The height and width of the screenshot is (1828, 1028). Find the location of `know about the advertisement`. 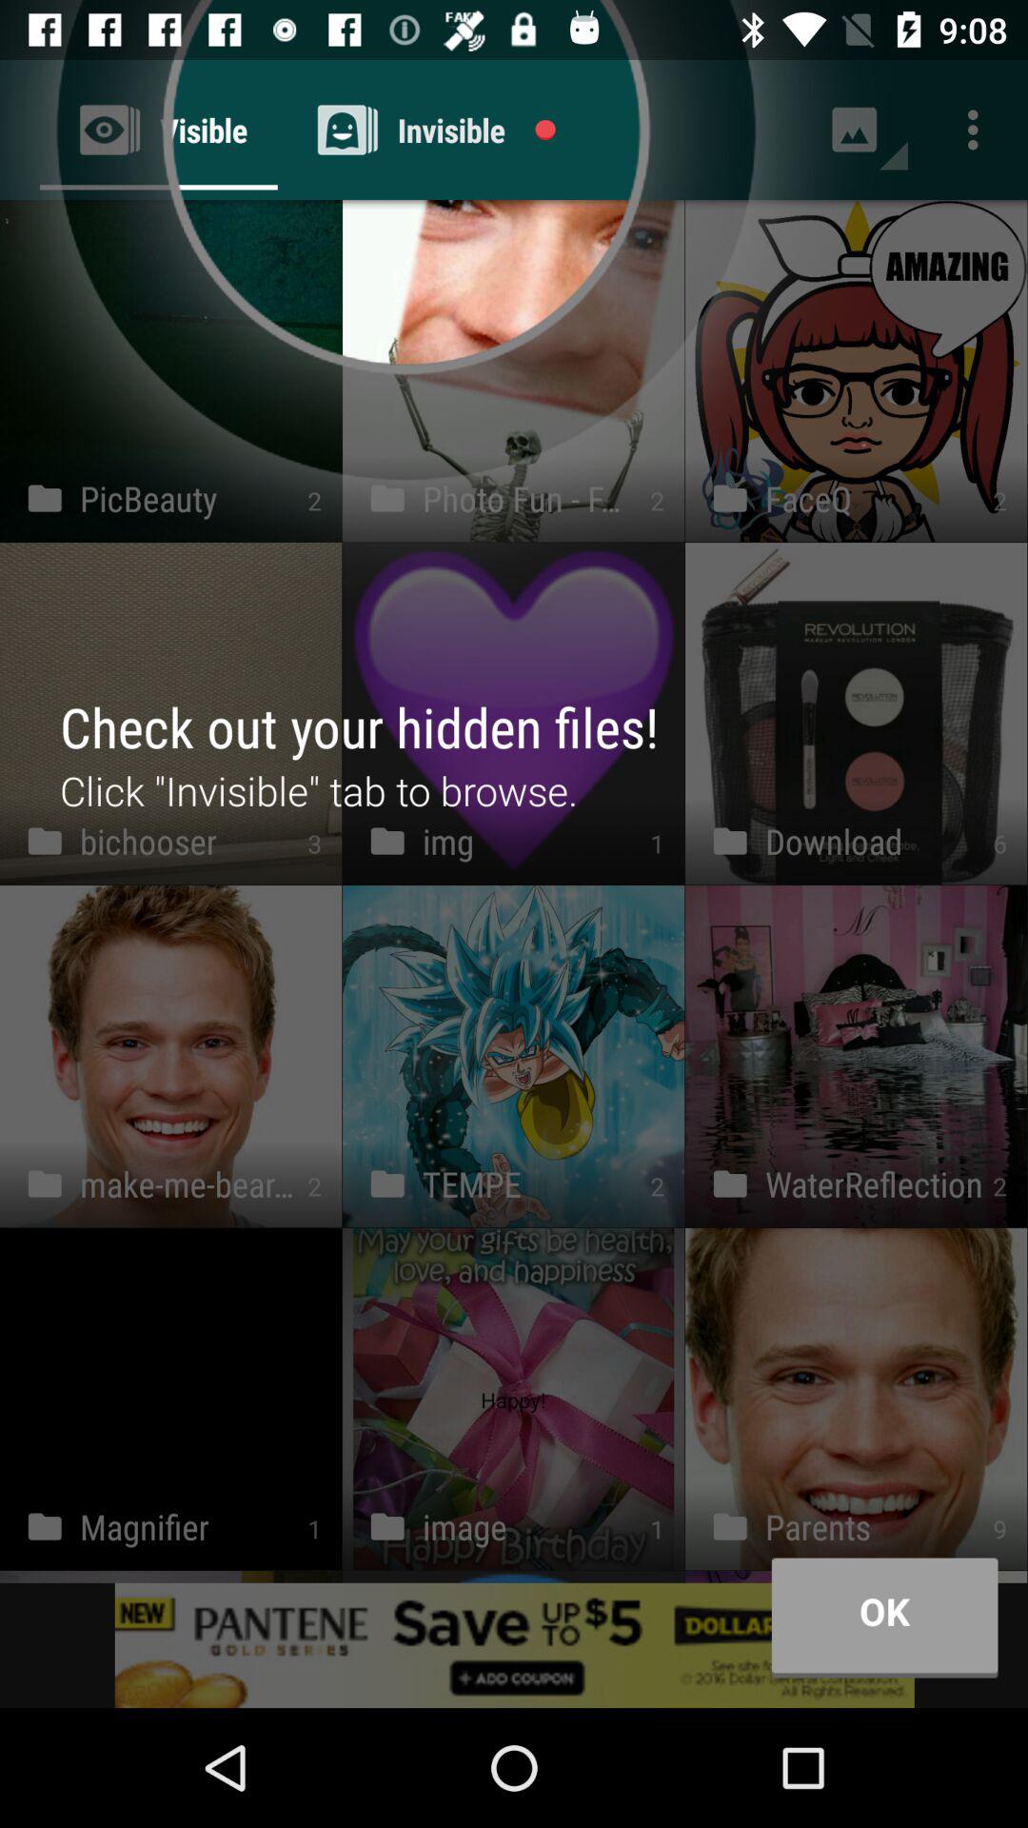

know about the advertisement is located at coordinates (514, 1645).